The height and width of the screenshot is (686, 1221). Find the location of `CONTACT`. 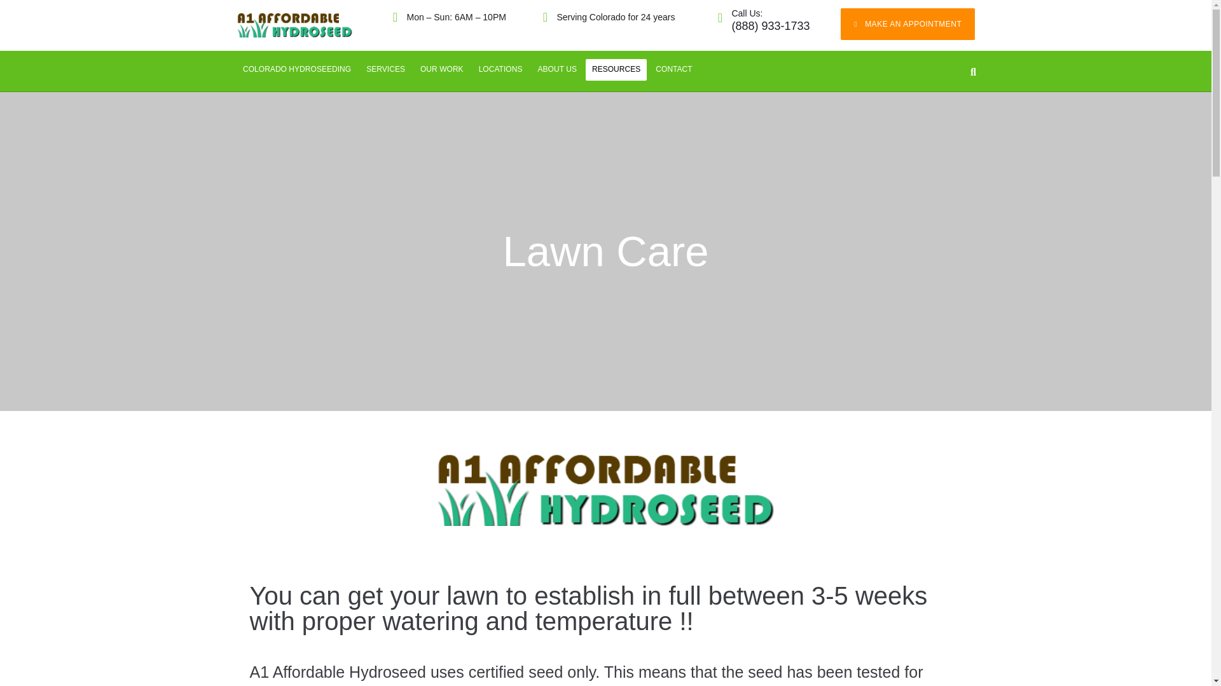

CONTACT is located at coordinates (674, 70).